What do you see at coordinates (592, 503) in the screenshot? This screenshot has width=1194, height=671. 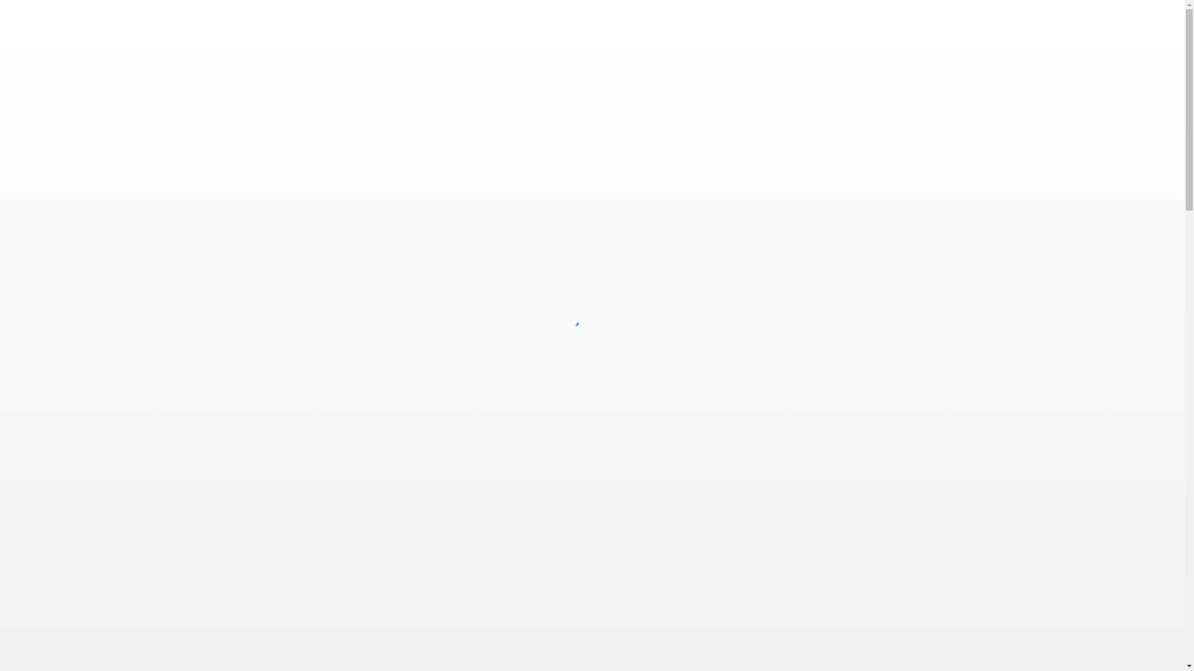 I see `Businessmanager - Allround` at bounding box center [592, 503].